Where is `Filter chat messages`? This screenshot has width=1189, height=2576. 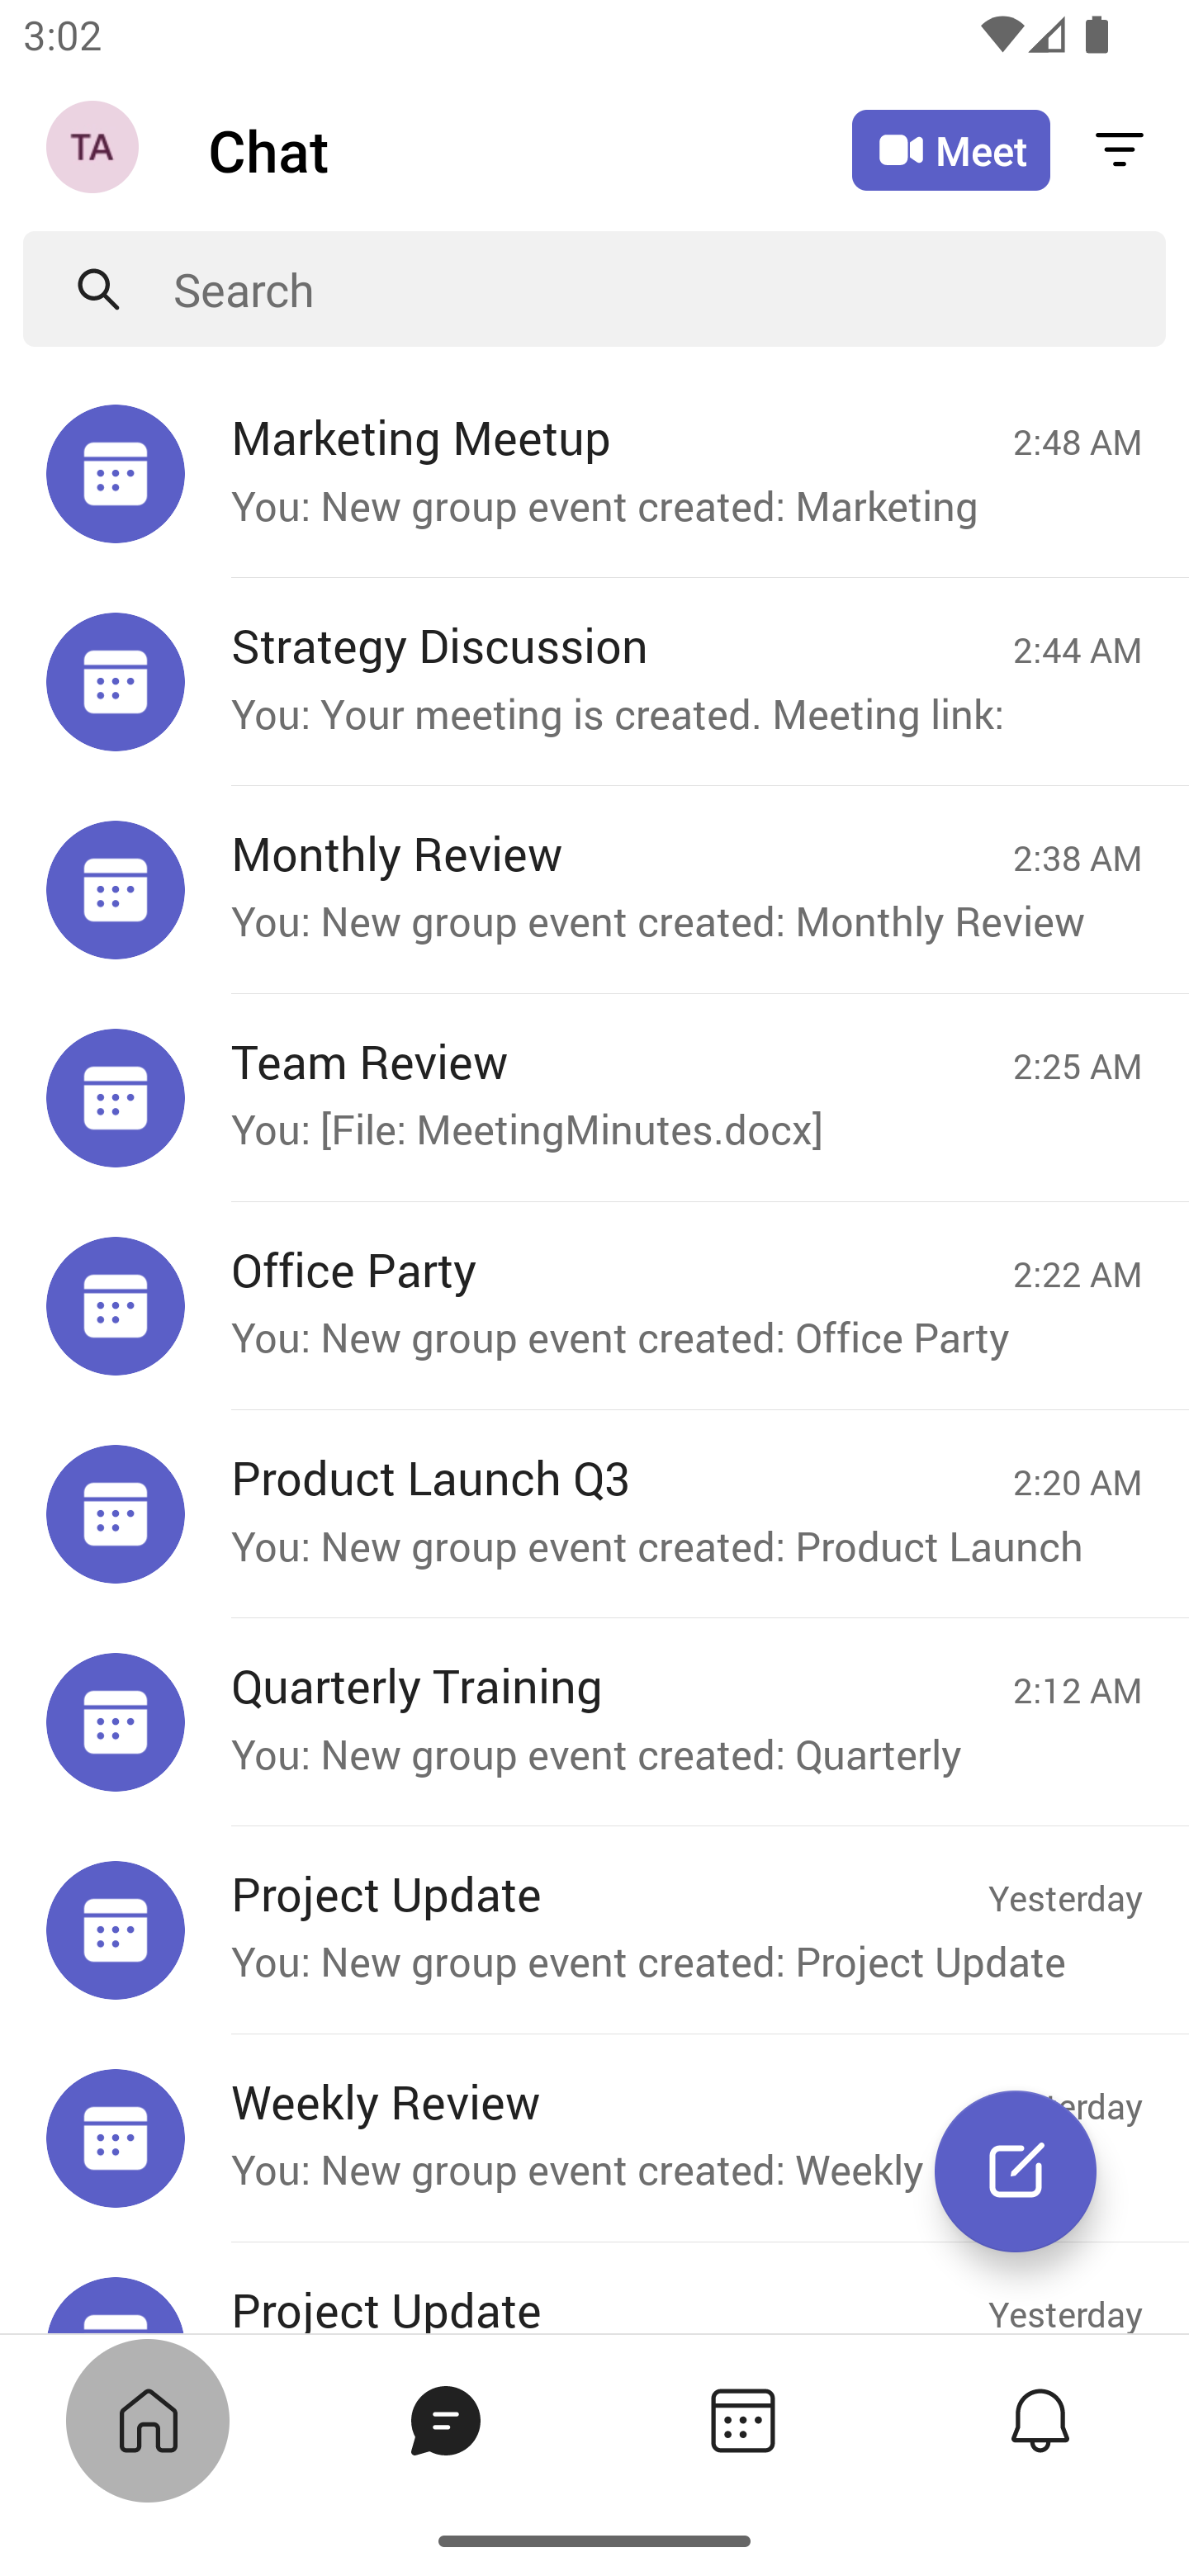 Filter chat messages is located at coordinates (1120, 149).